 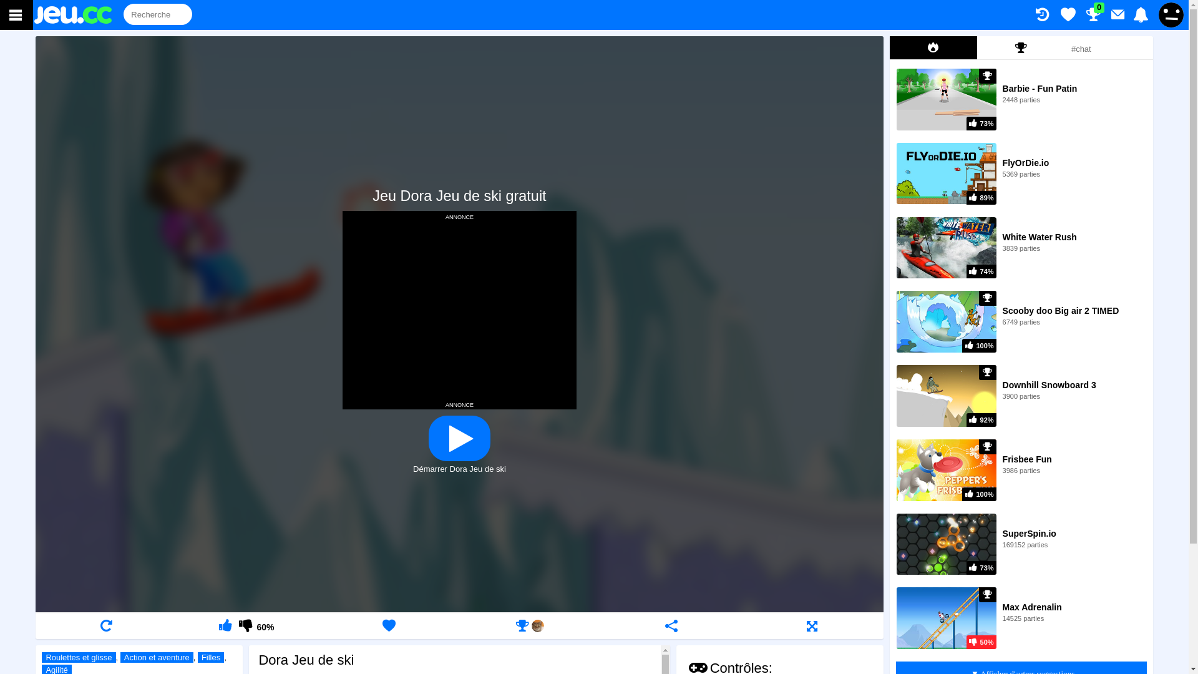 What do you see at coordinates (1027, 459) in the screenshot?
I see `Frisbee Fun` at bounding box center [1027, 459].